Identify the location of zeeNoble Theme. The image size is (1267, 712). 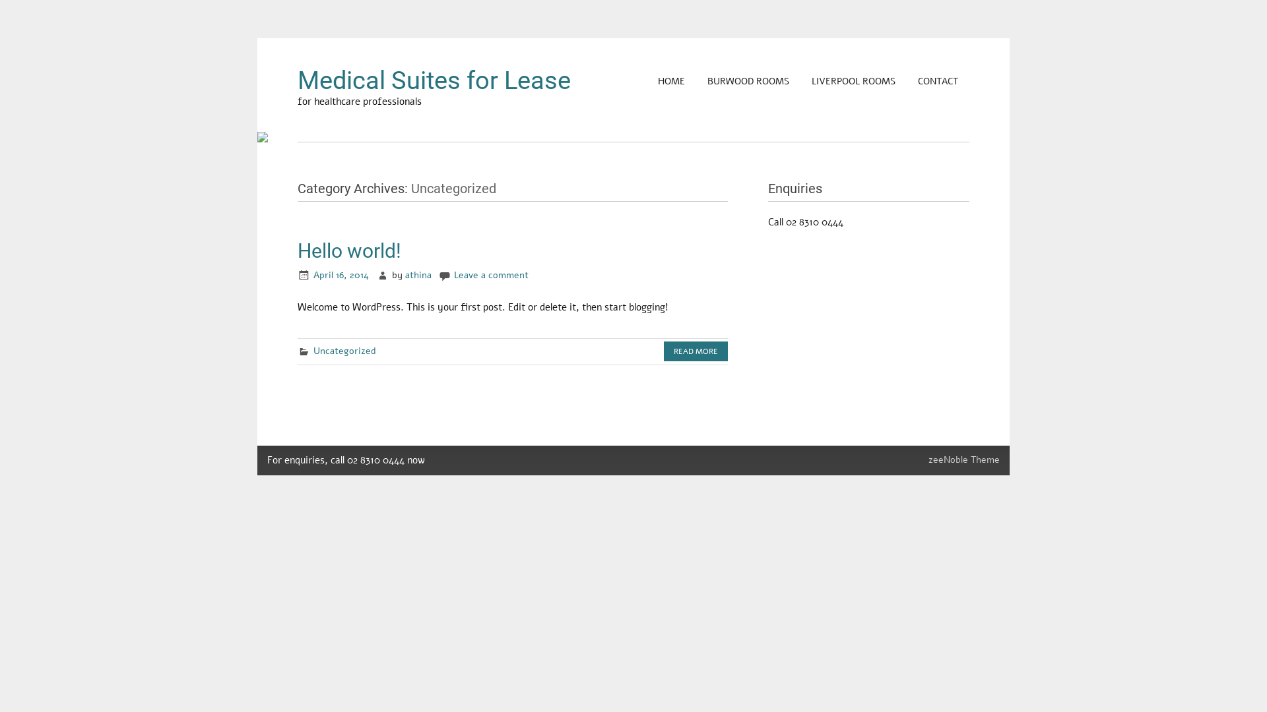
(964, 460).